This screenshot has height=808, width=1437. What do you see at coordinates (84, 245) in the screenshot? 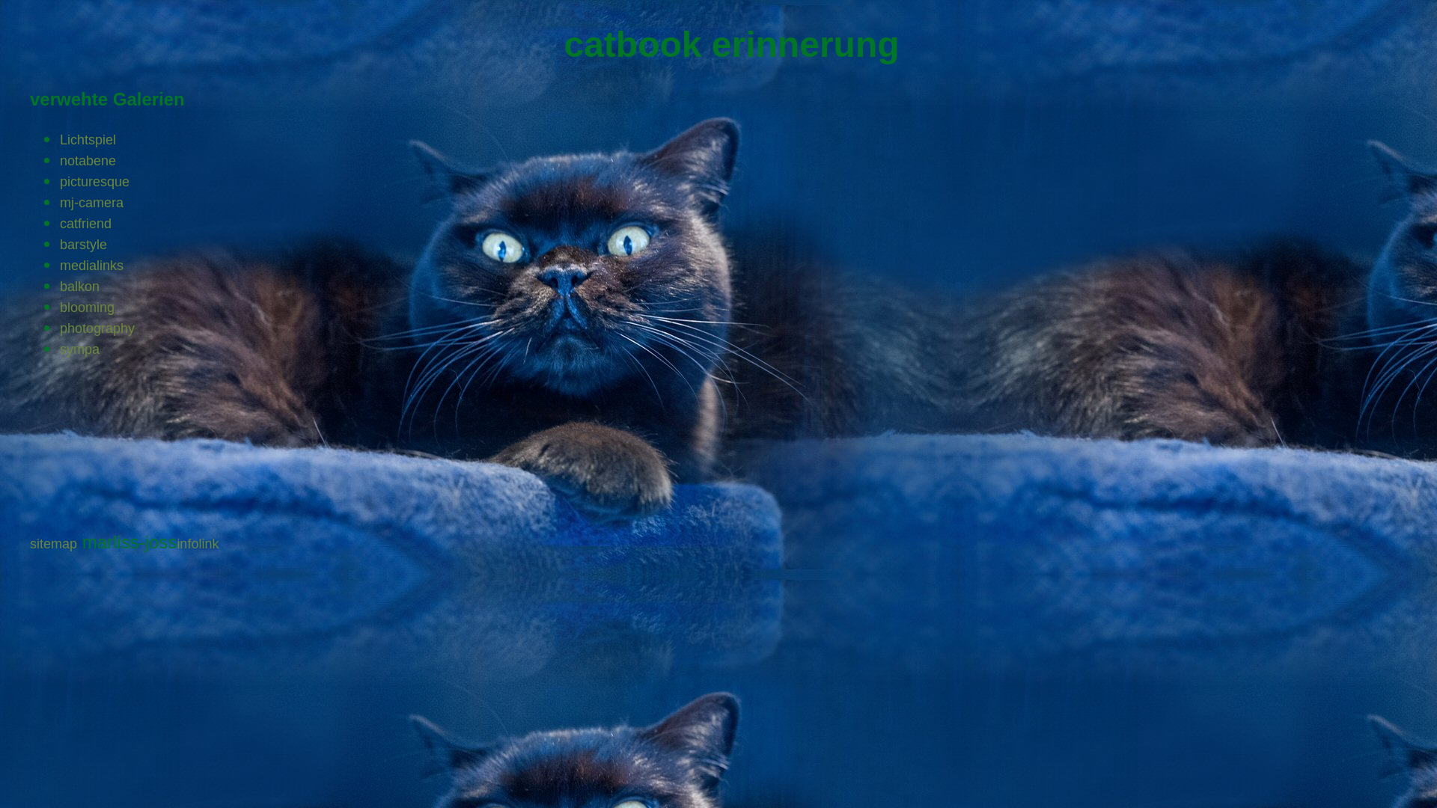
I see `barstyle` at bounding box center [84, 245].